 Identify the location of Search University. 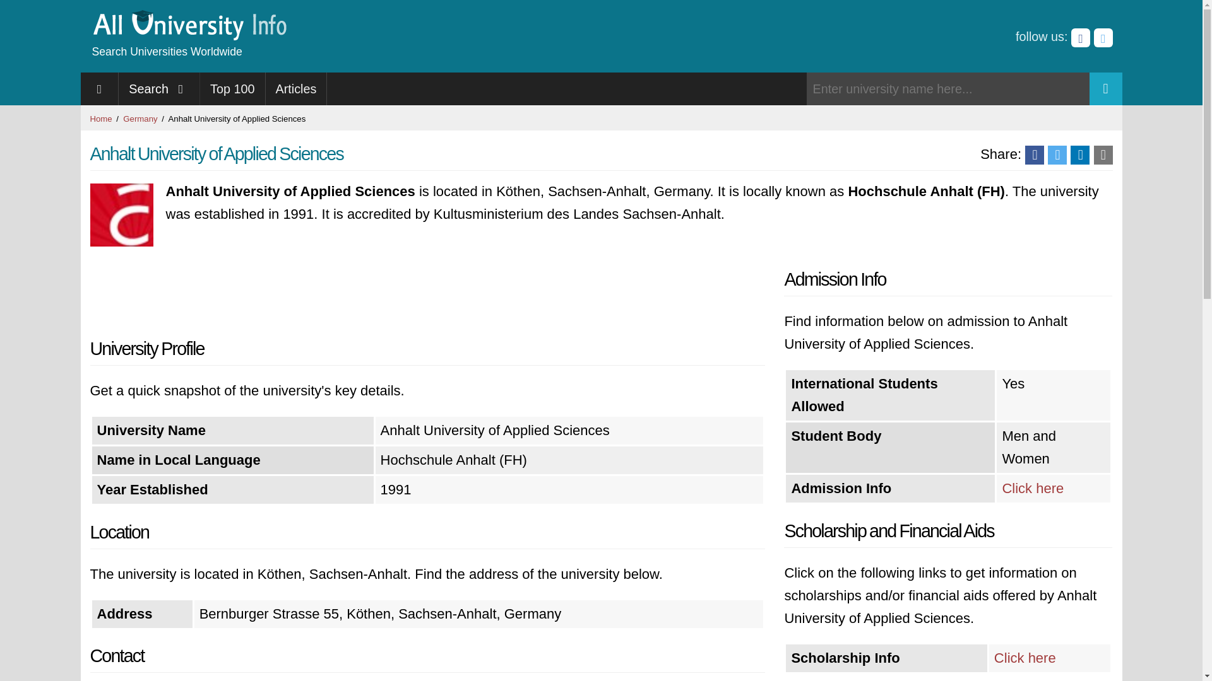
(1106, 88).